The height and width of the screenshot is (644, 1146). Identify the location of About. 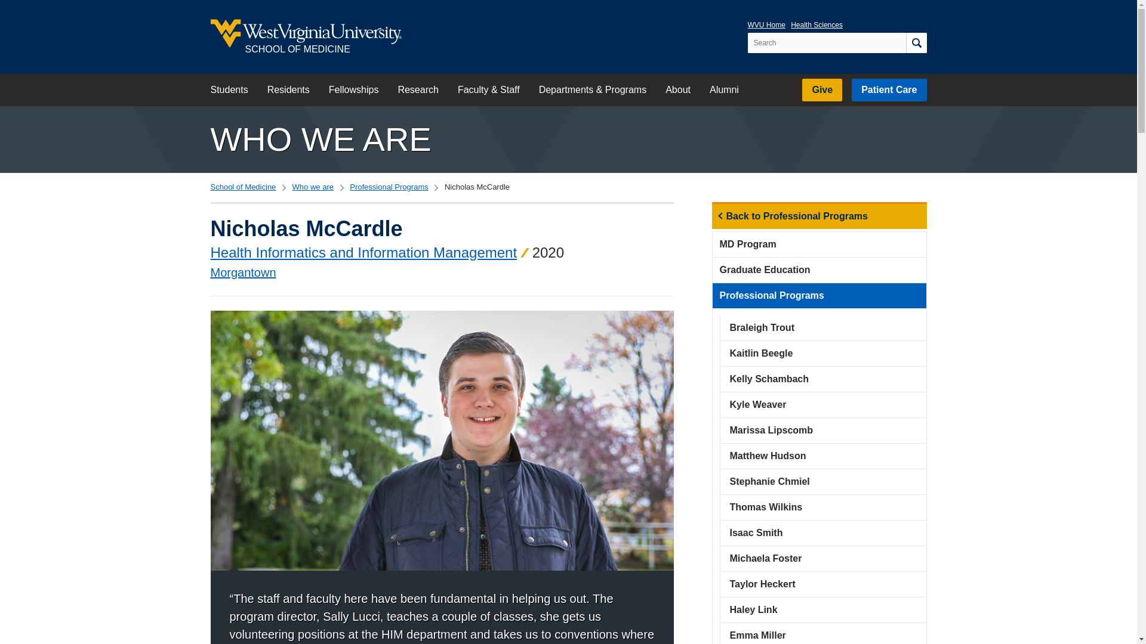
(678, 90).